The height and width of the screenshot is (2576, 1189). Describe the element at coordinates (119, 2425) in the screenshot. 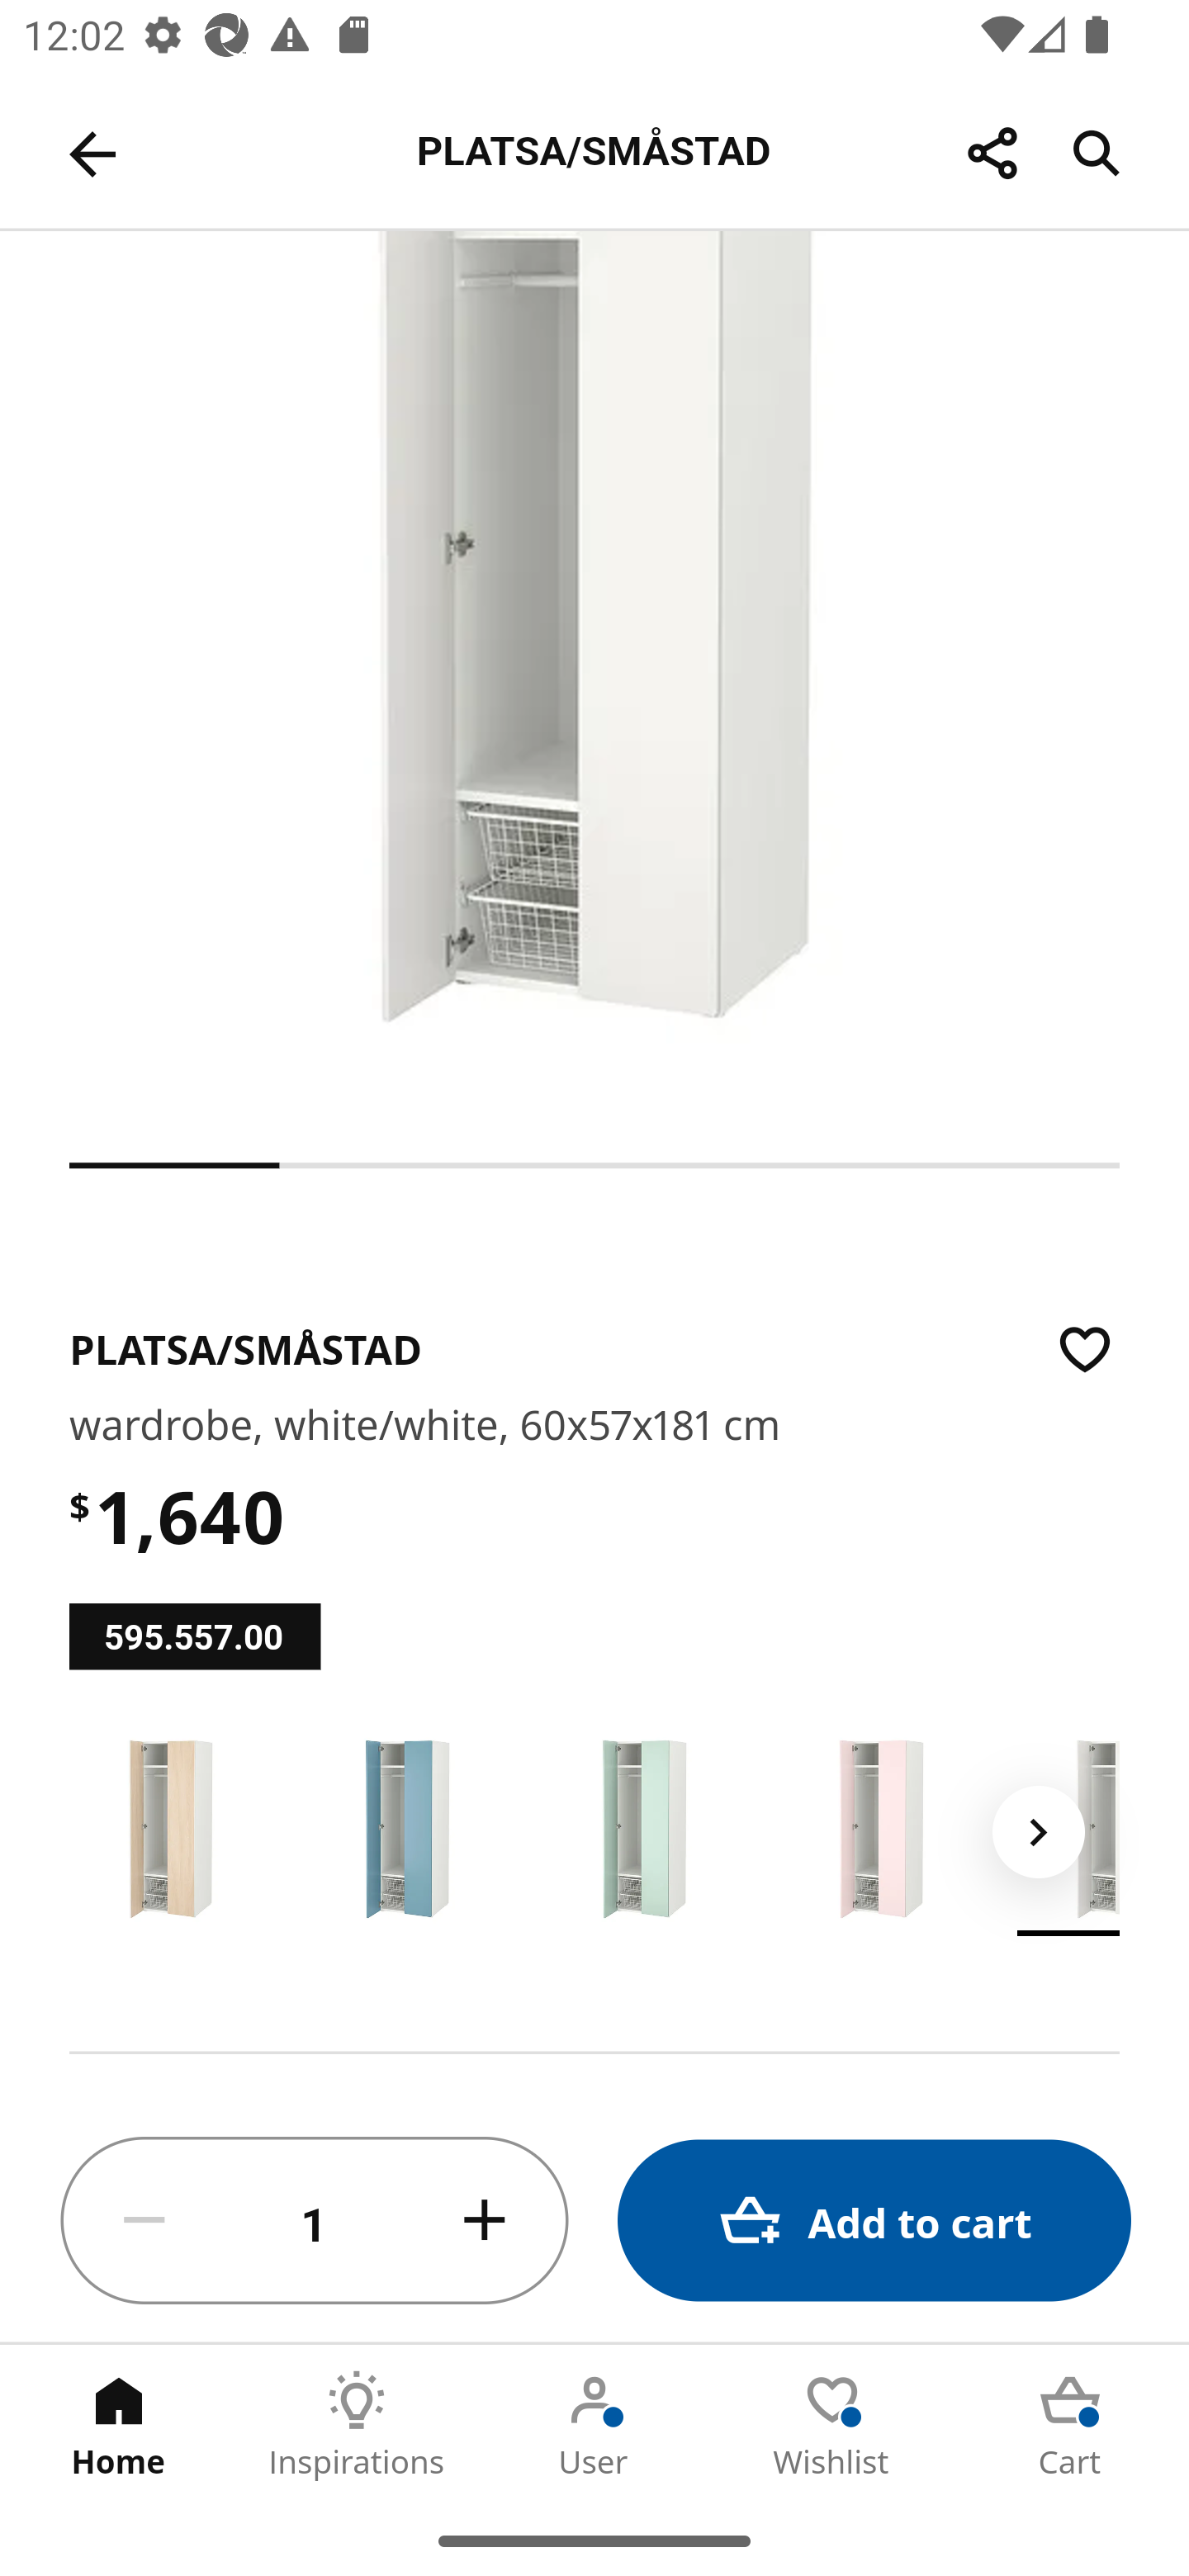

I see `Home
Tab 1 of 5` at that location.